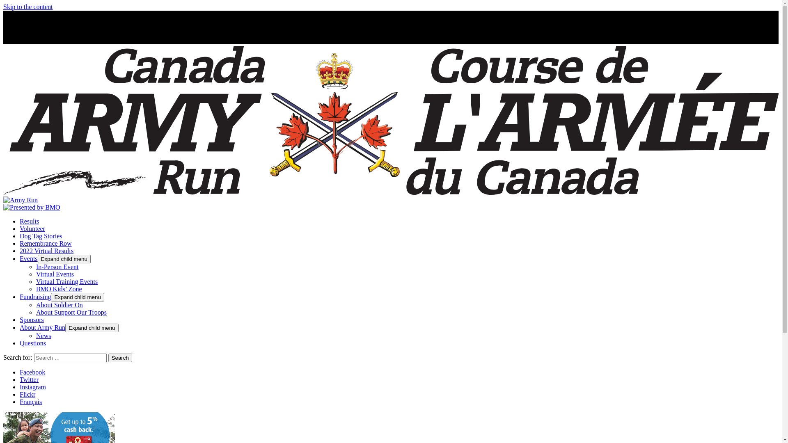 The width and height of the screenshot is (788, 443). I want to click on Flickr, so click(27, 395).